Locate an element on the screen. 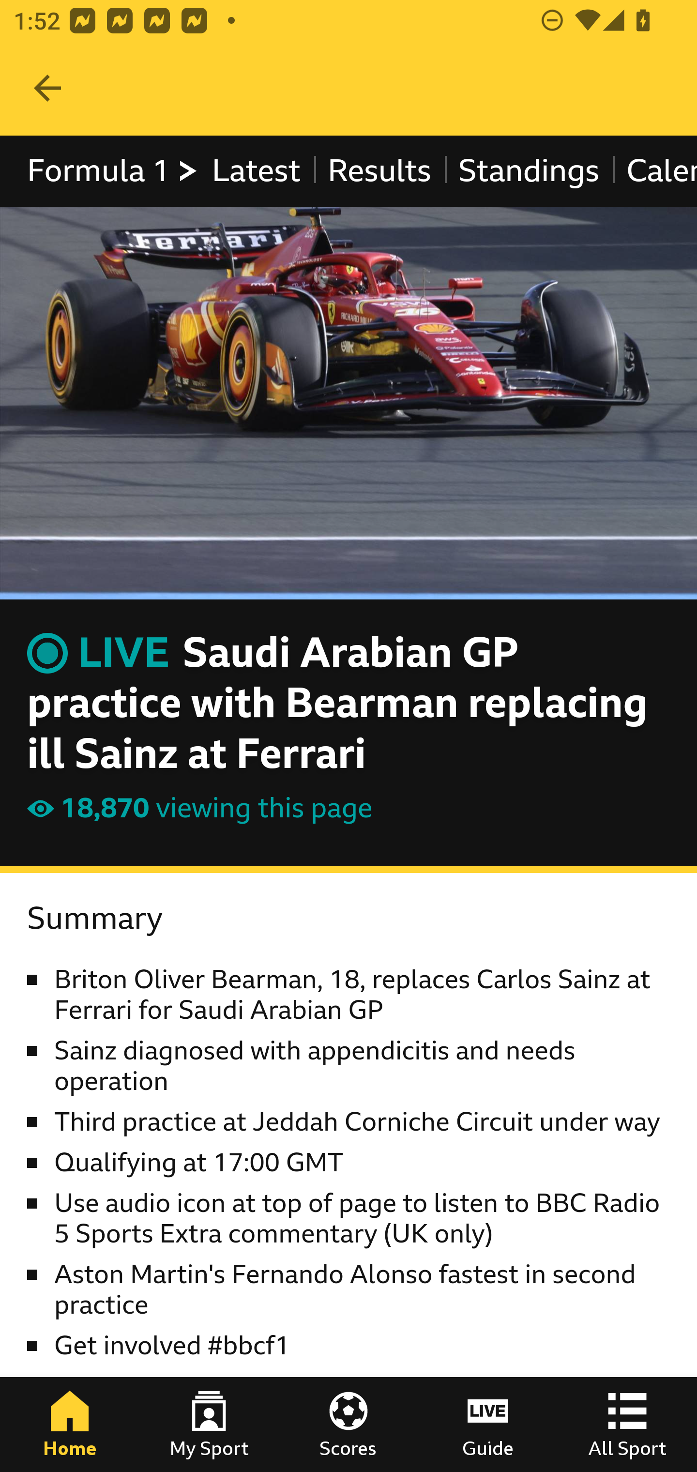 The height and width of the screenshot is (1472, 697). All Sport is located at coordinates (627, 1425).